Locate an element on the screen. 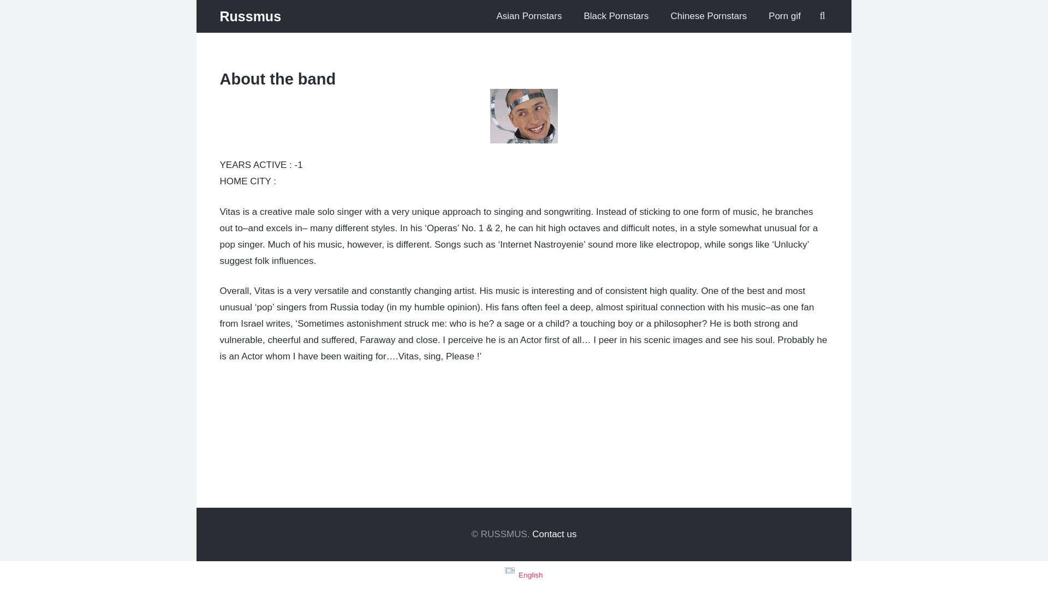  English is located at coordinates (524, 575).